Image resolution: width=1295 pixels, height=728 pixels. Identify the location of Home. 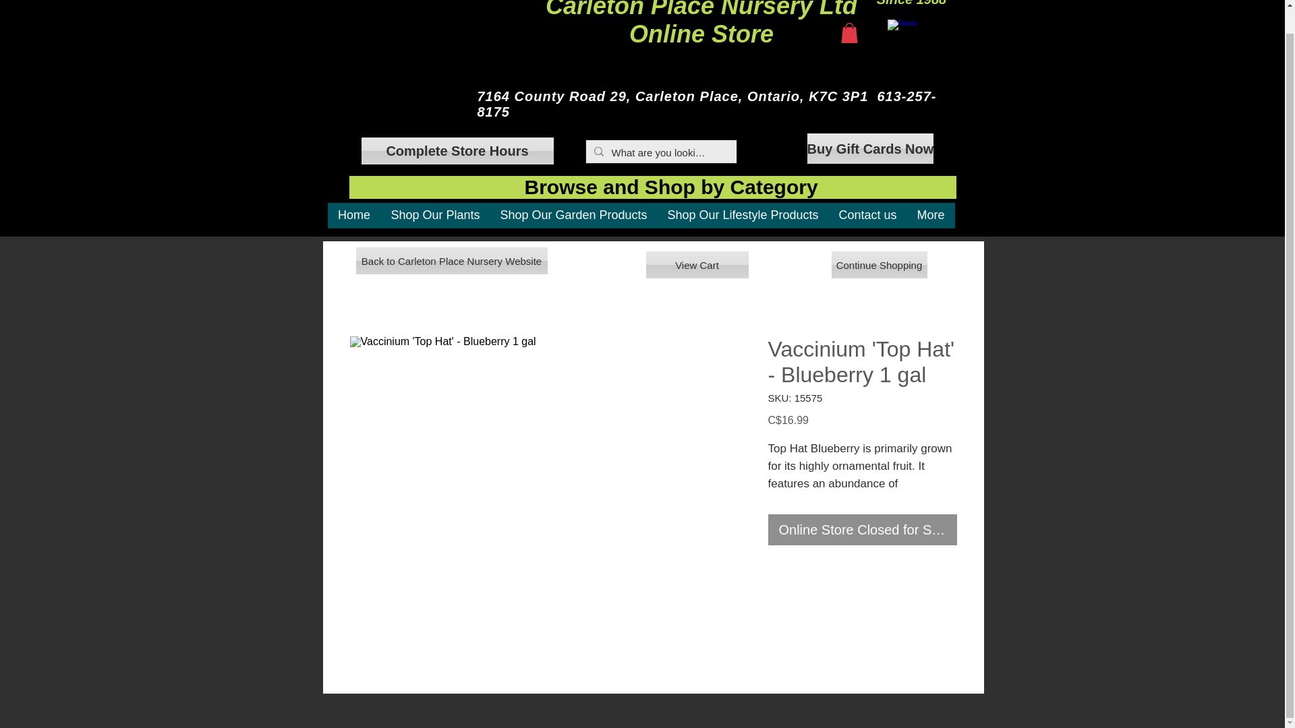
(862, 529).